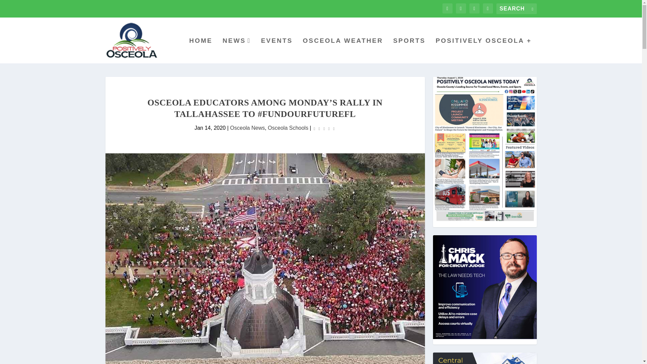 This screenshot has height=364, width=647. What do you see at coordinates (237, 51) in the screenshot?
I see `NEWS` at bounding box center [237, 51].